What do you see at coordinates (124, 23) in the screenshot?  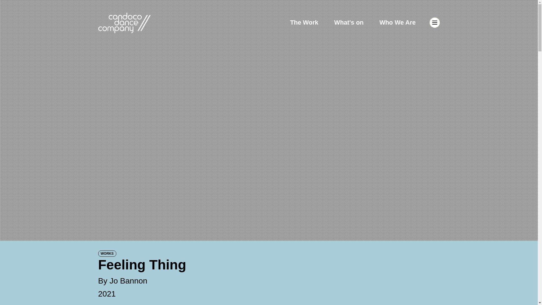 I see `Candoco` at bounding box center [124, 23].